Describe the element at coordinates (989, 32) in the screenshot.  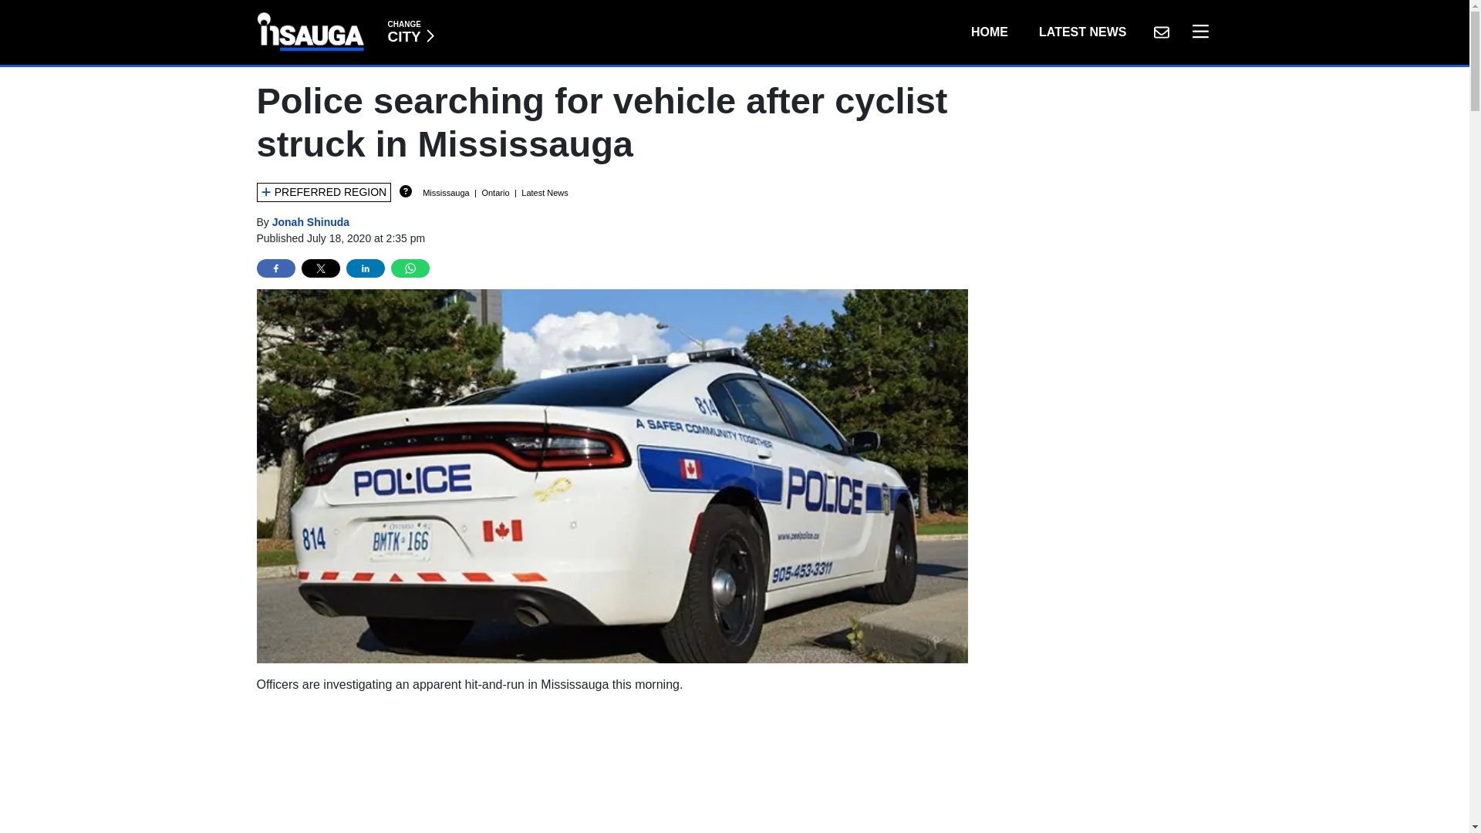
I see `SIGN UP FOR OUR NEWSLETTER` at that location.